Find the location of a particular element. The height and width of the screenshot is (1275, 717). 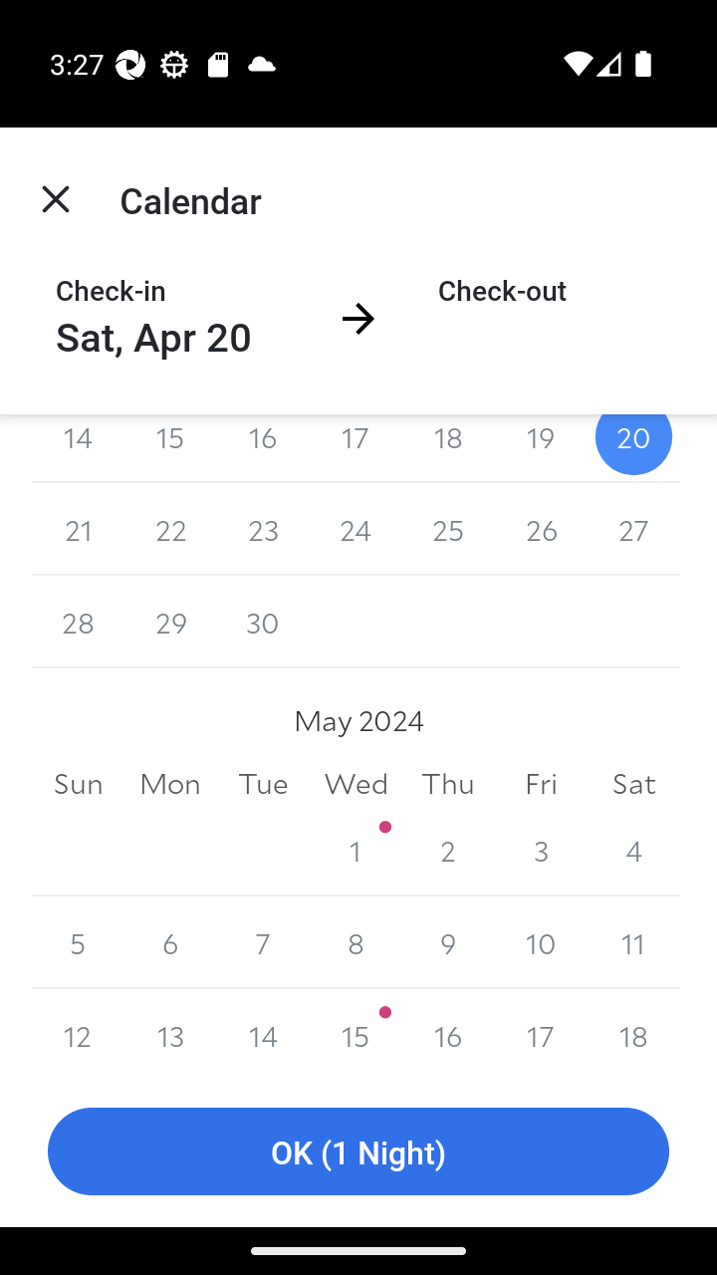

Fri is located at coordinates (540, 783).